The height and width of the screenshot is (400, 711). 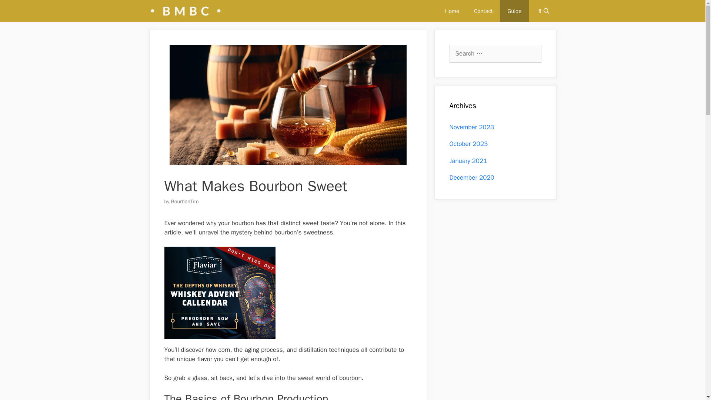 What do you see at coordinates (468, 161) in the screenshot?
I see `January 2021` at bounding box center [468, 161].